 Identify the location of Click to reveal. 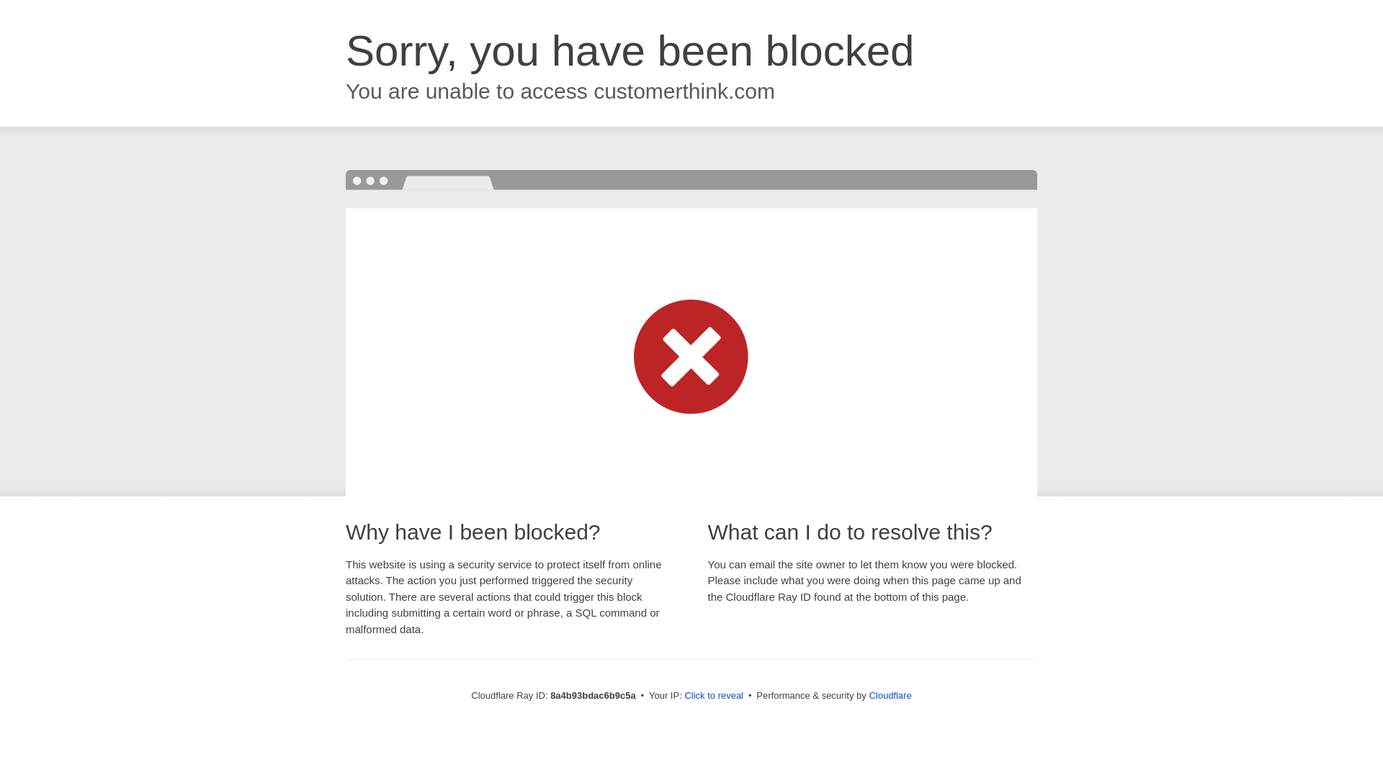
(714, 696).